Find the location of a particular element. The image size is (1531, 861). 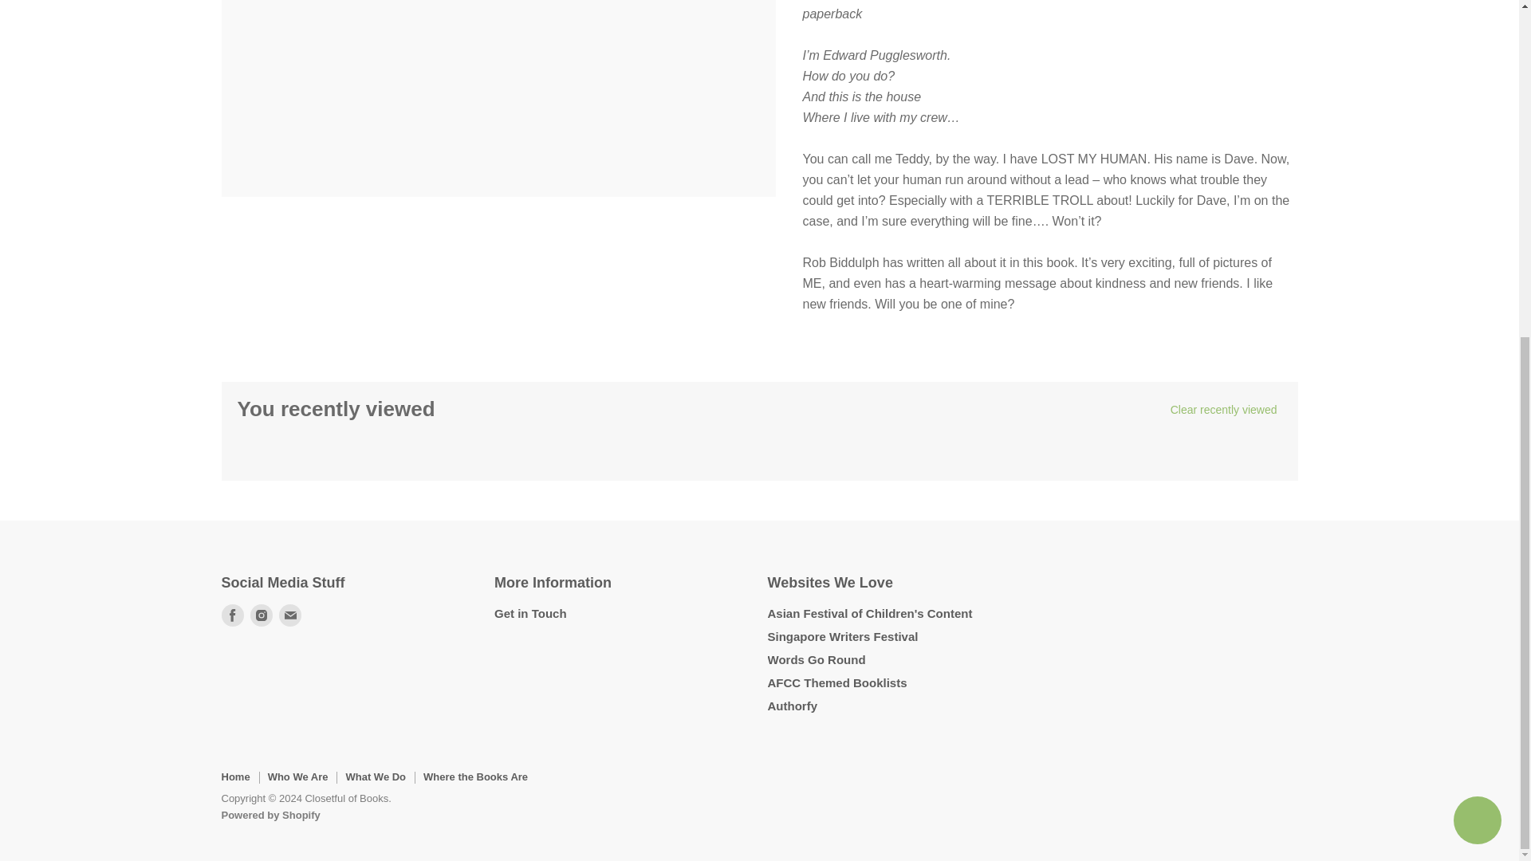

Shopify online store chat is located at coordinates (1477, 274).